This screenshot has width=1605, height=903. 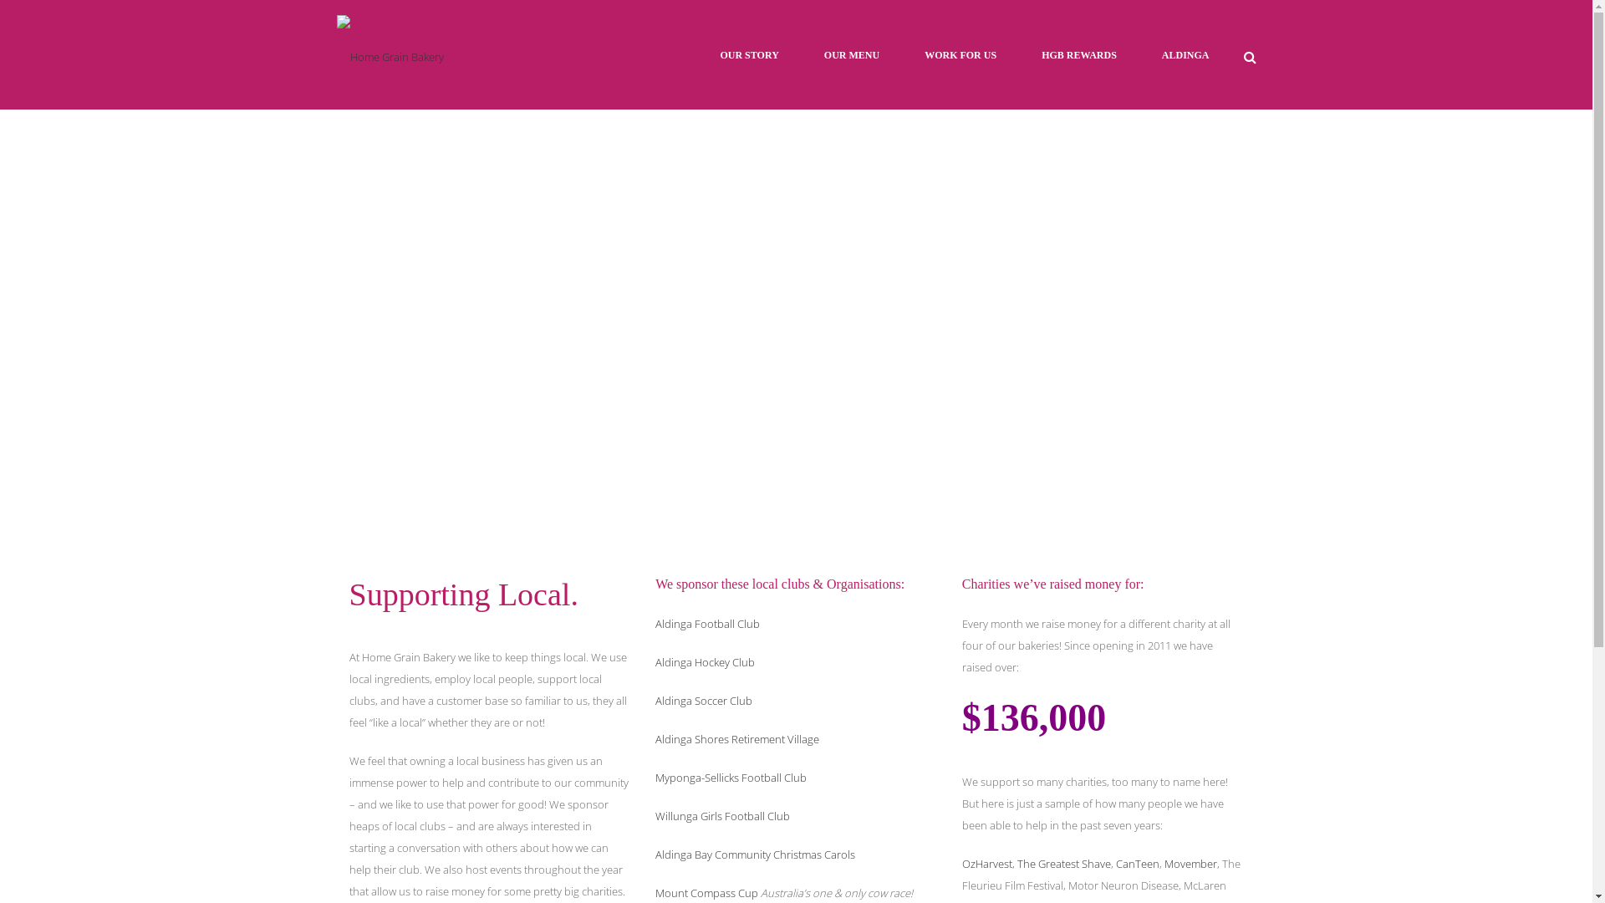 I want to click on Aldinga Football Club, so click(x=707, y=624).